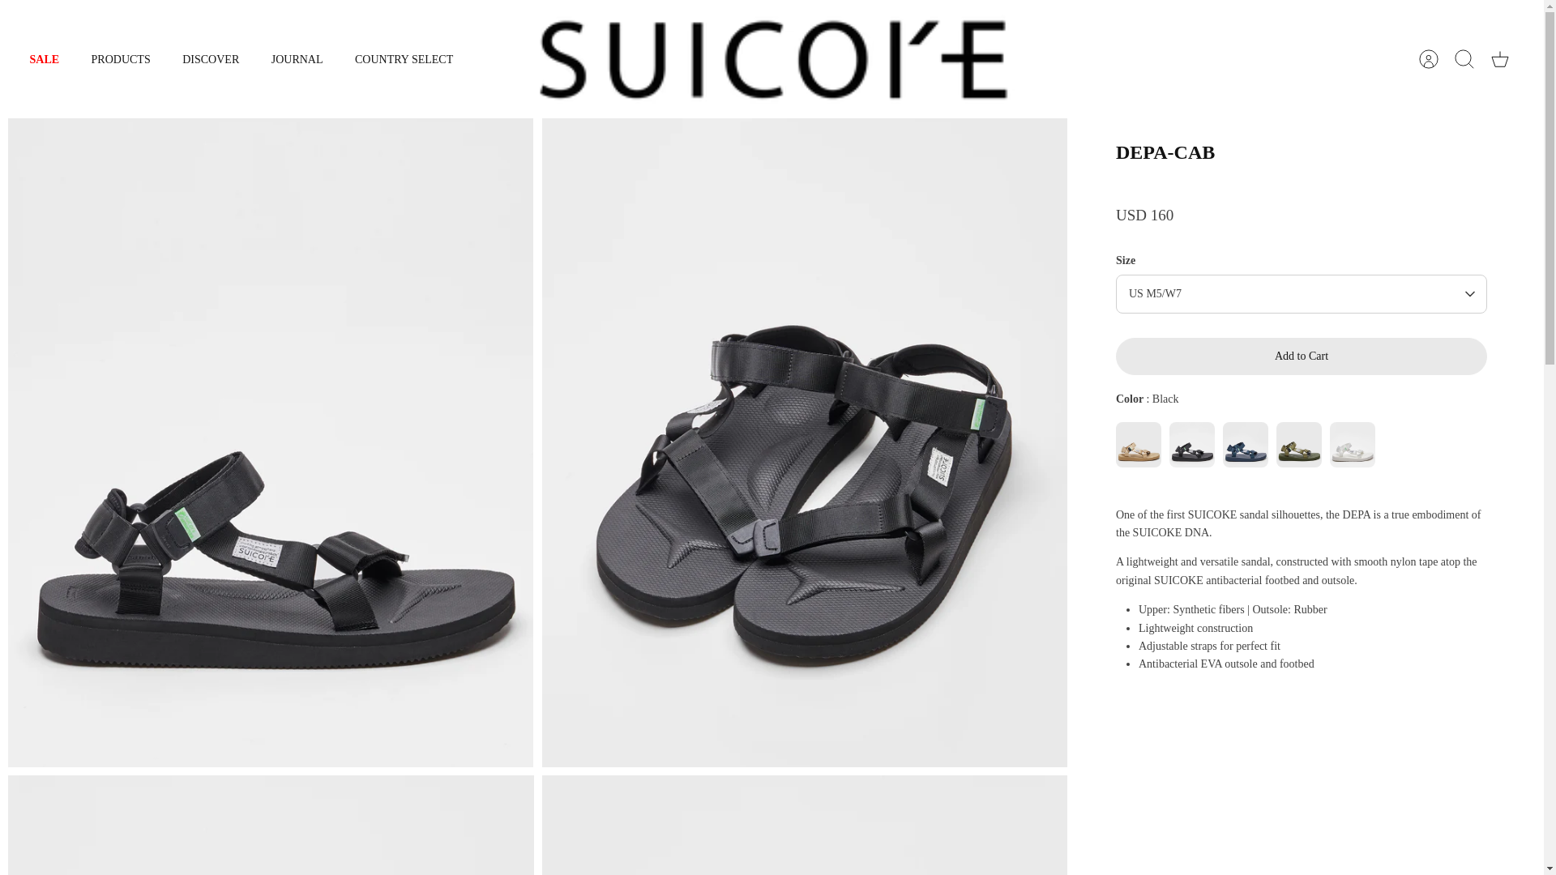 This screenshot has height=875, width=1556. I want to click on SUICOKE ASIA, so click(772, 59).